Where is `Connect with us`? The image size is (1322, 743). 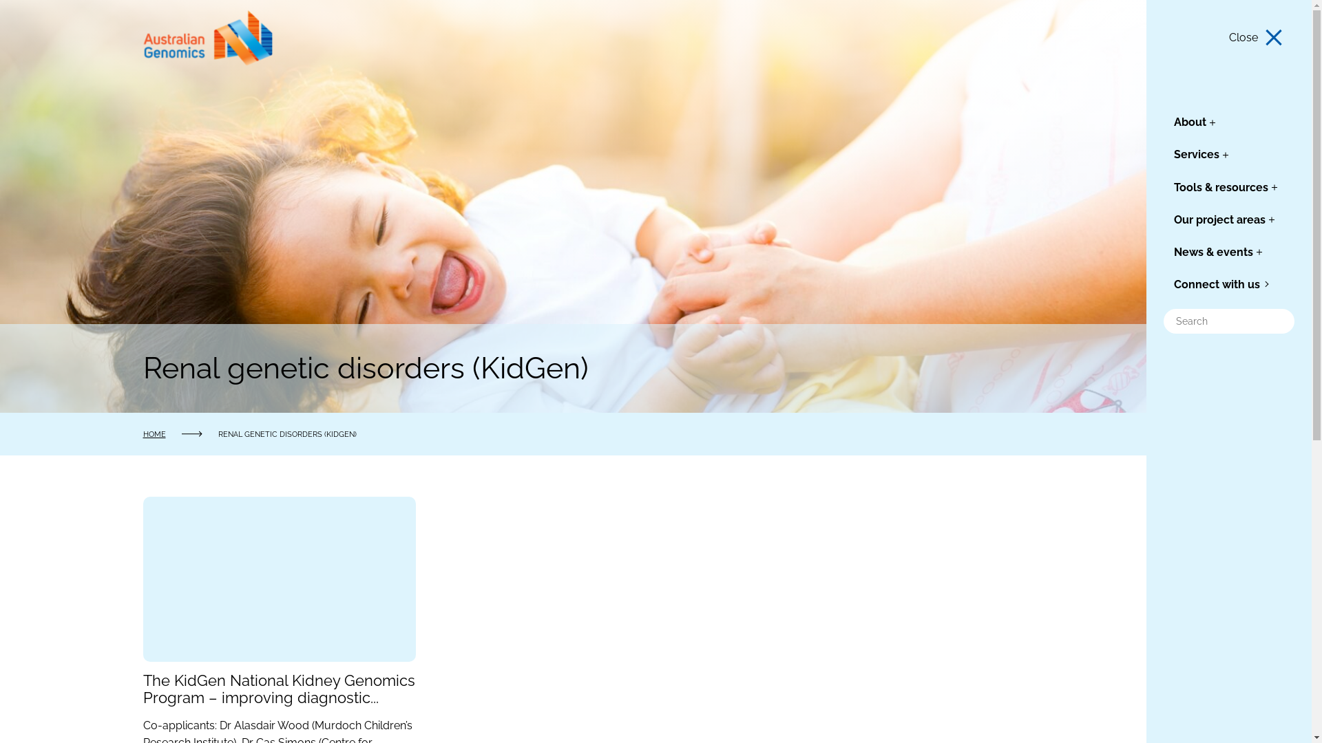 Connect with us is located at coordinates (1217, 285).